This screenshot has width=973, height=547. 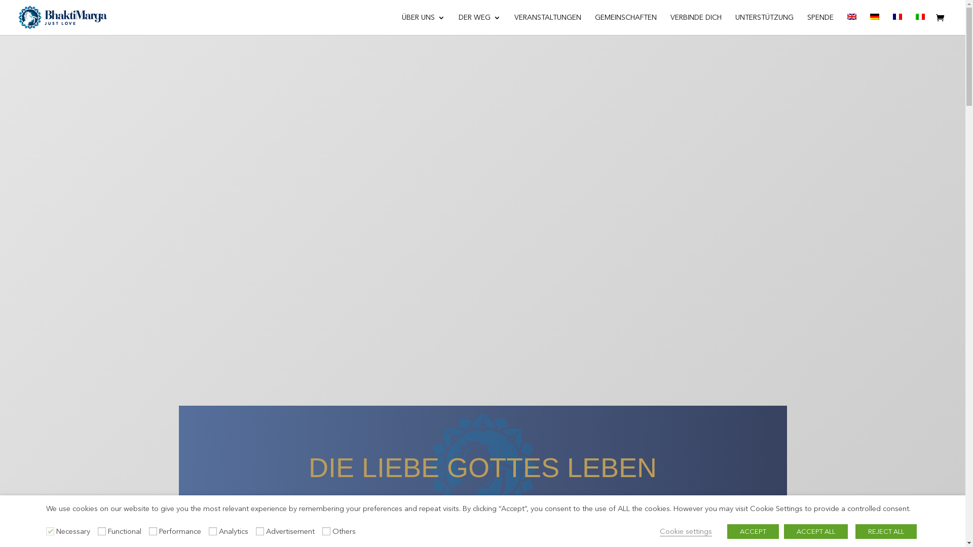 What do you see at coordinates (686, 532) in the screenshot?
I see `Cookie settings` at bounding box center [686, 532].